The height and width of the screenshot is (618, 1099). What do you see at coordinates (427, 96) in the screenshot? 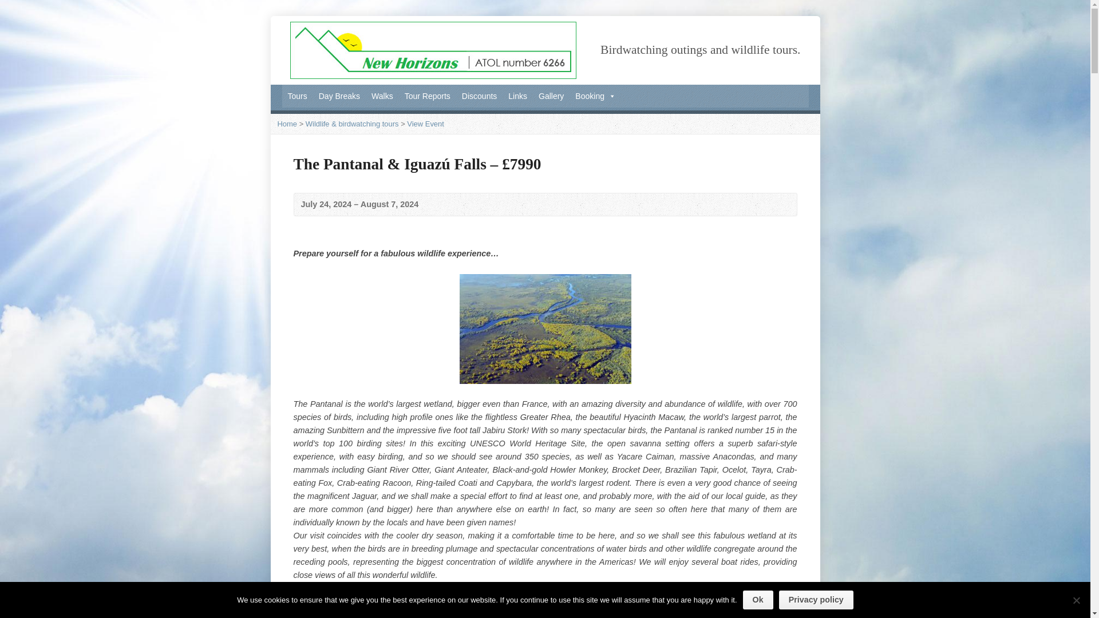
I see `Tour Reports` at bounding box center [427, 96].